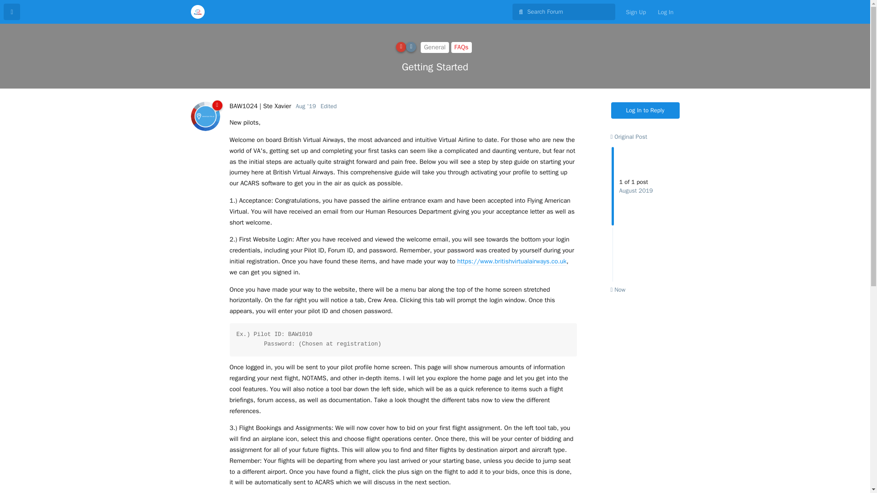 The image size is (877, 493). What do you see at coordinates (461, 47) in the screenshot?
I see `Frequently Asked Questions` at bounding box center [461, 47].